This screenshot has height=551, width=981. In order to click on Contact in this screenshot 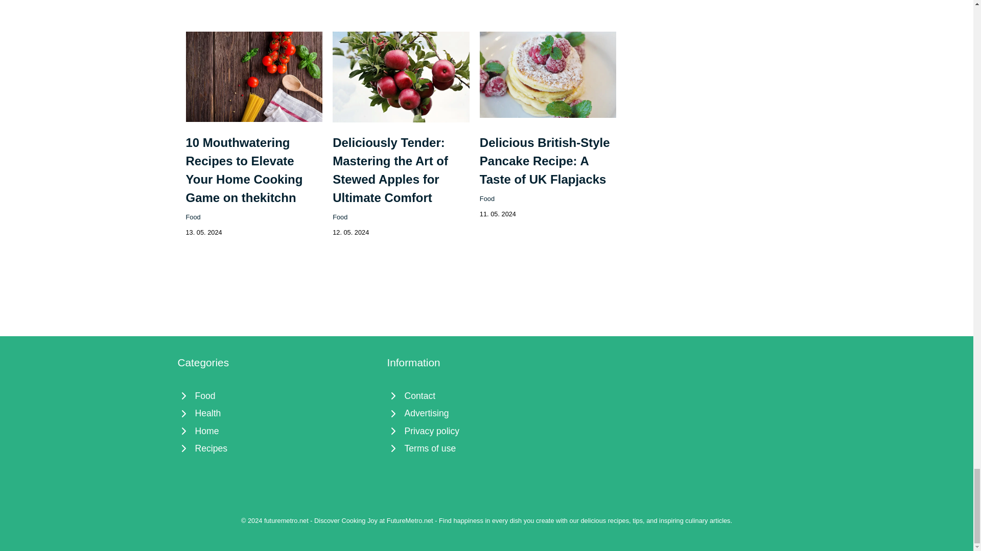, I will do `click(487, 396)`.